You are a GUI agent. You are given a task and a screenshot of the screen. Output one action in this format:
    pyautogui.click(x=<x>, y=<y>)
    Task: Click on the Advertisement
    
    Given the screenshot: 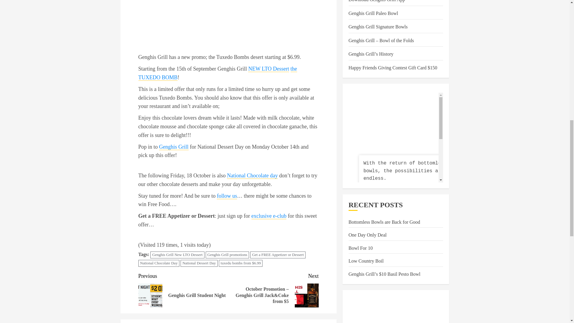 What is the action you would take?
    pyautogui.click(x=252, y=176)
    